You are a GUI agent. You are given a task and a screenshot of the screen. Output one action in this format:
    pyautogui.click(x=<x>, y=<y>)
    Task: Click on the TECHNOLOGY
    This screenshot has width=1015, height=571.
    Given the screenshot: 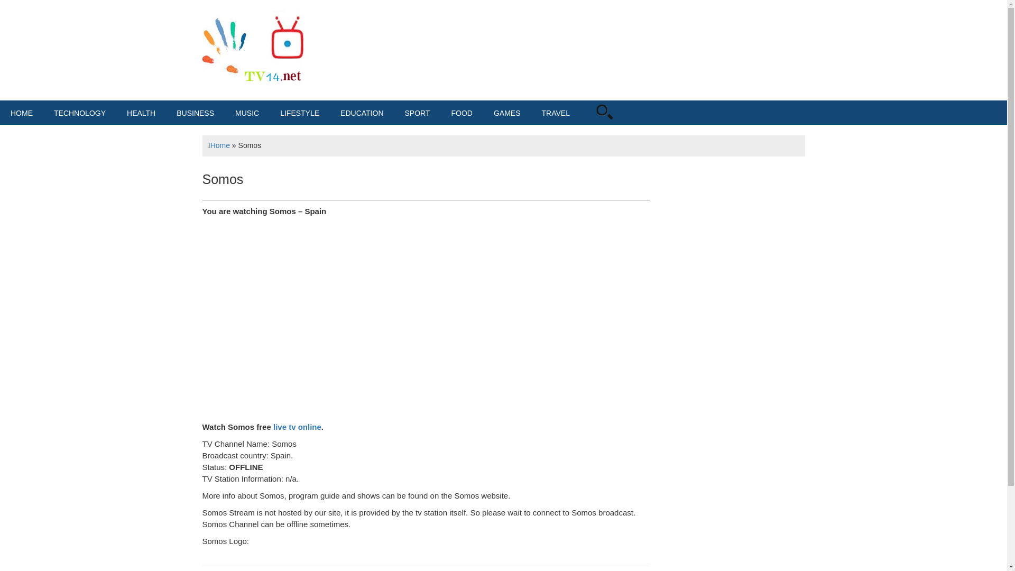 What is the action you would take?
    pyautogui.click(x=80, y=113)
    